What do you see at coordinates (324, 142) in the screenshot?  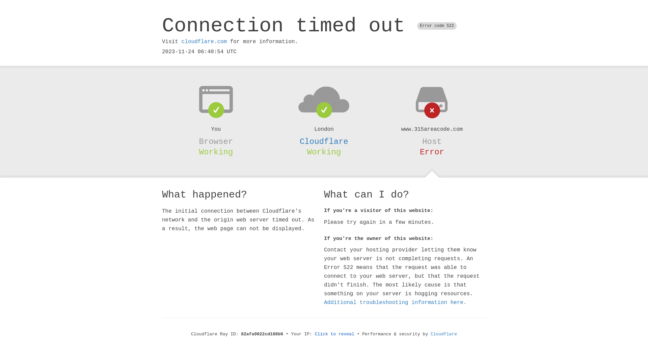 I see `Cloudflare` at bounding box center [324, 142].